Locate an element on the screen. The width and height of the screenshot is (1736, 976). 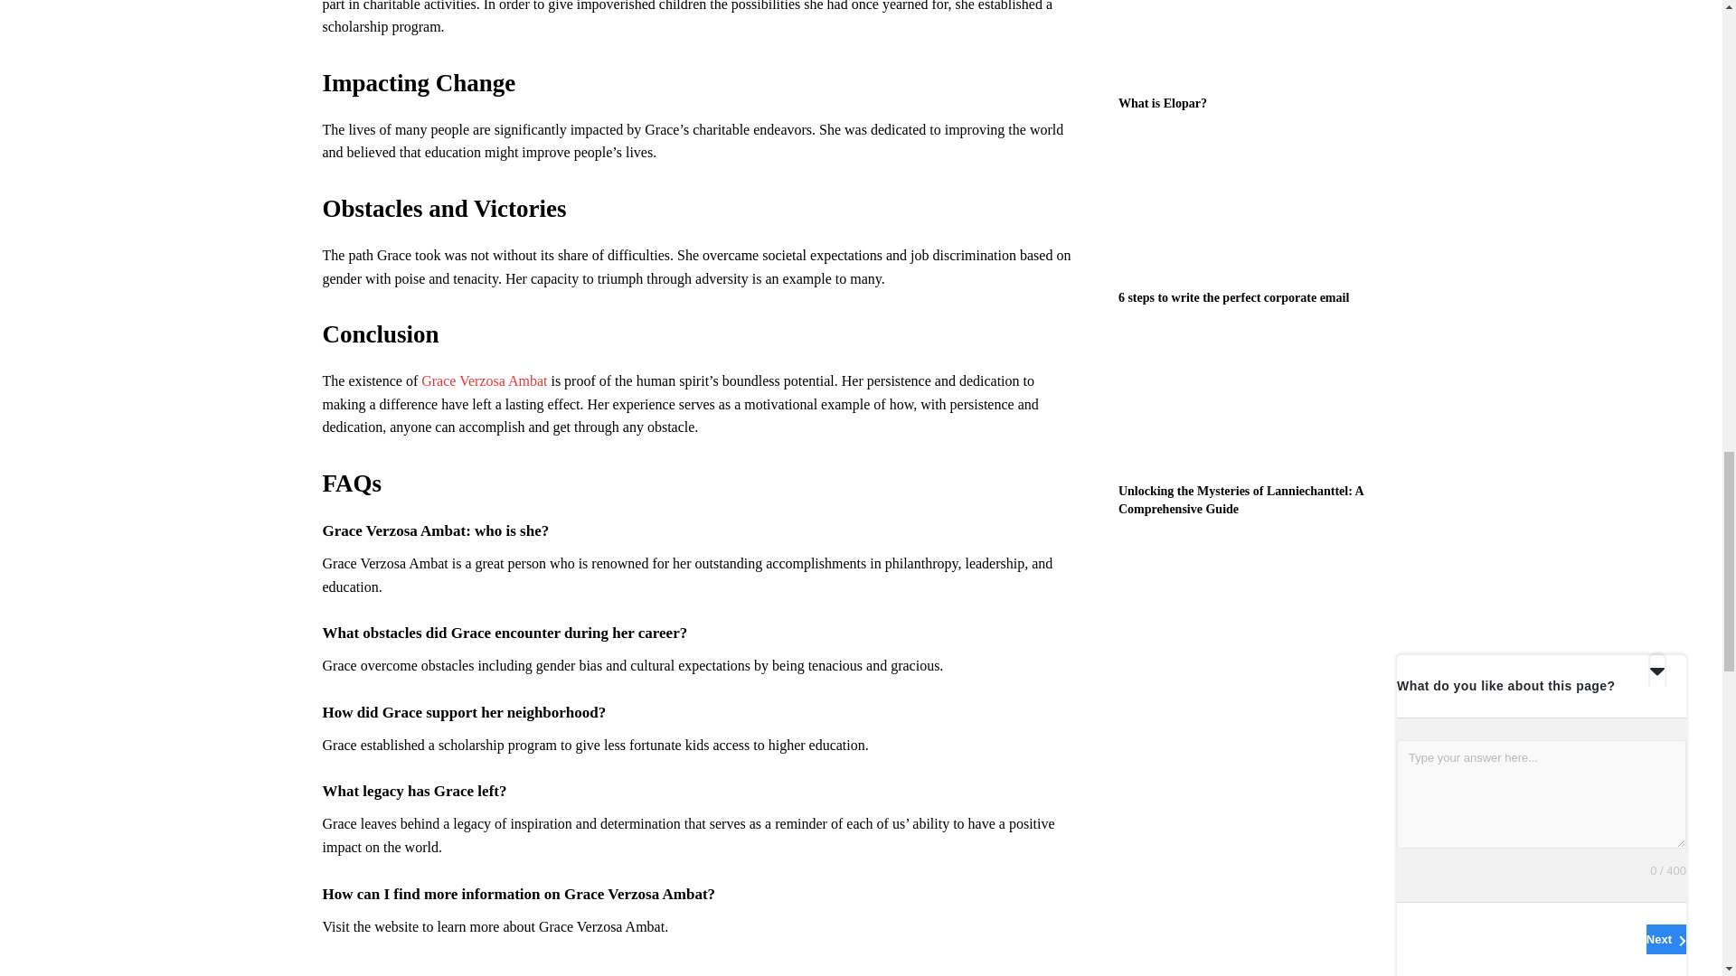
What is Elopar? is located at coordinates (1162, 103).